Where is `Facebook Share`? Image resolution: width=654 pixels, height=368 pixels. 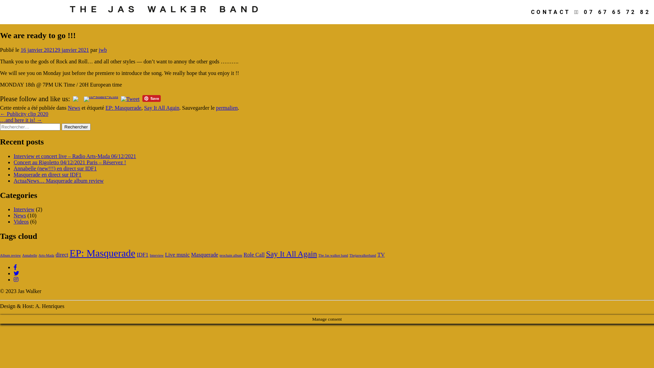 Facebook Share is located at coordinates (101, 99).